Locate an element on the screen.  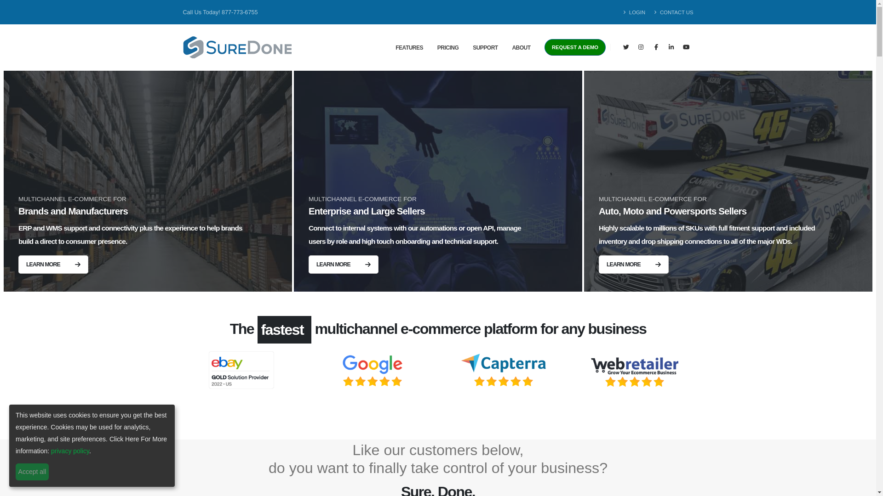
Linkedin is located at coordinates (671, 47).